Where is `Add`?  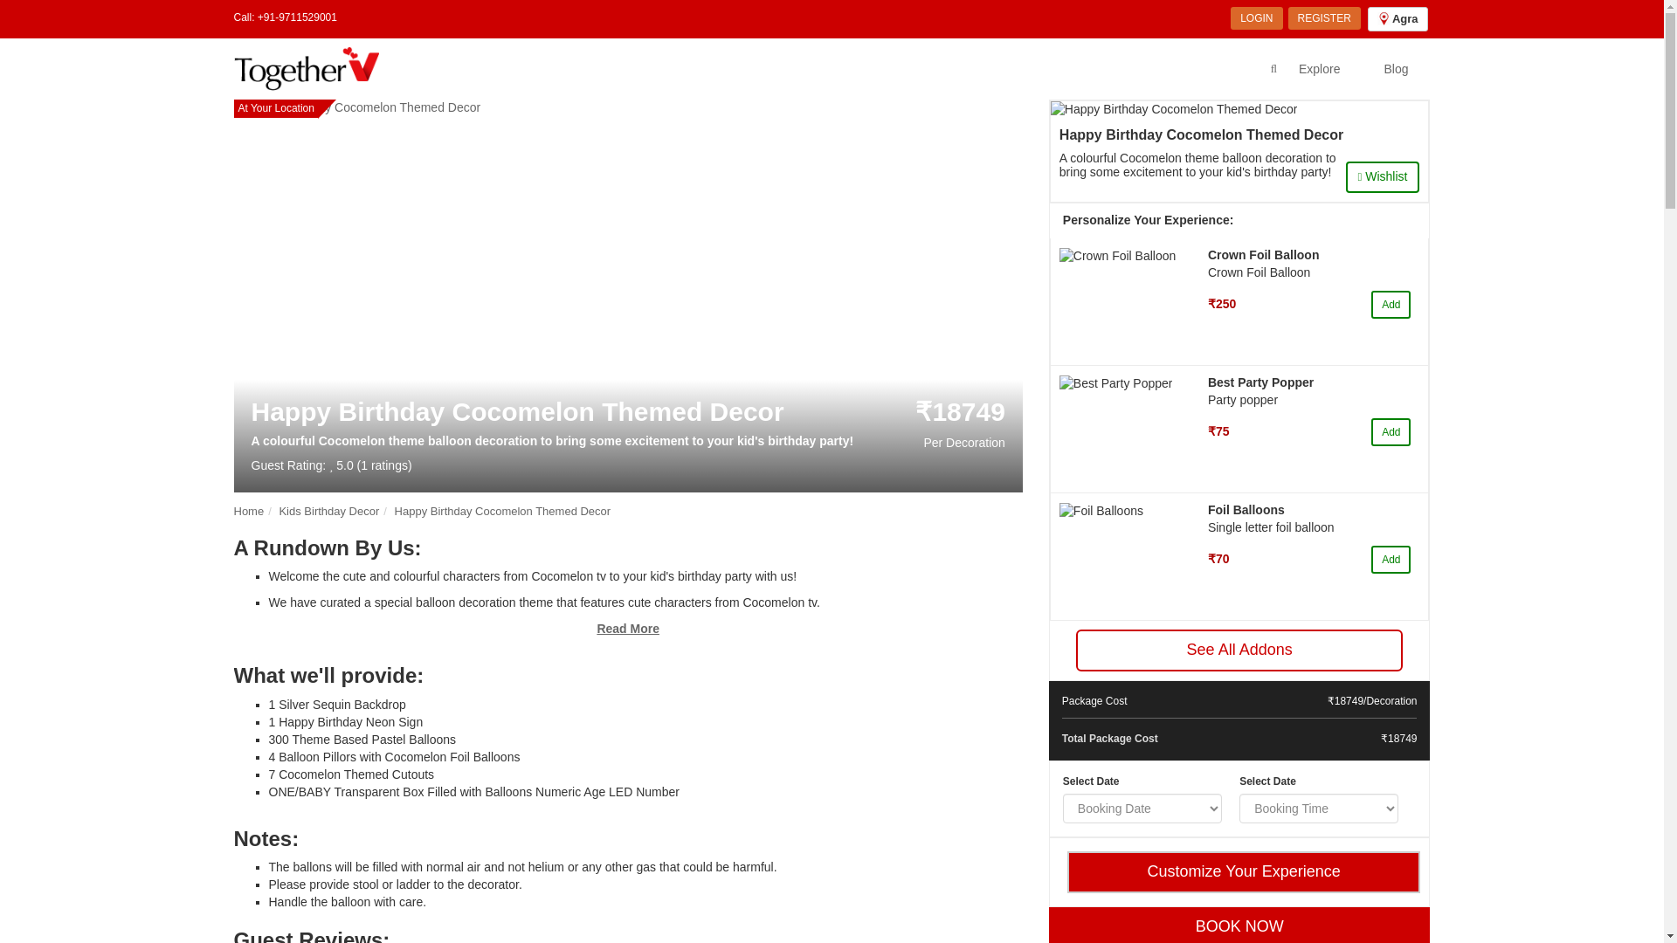
Add is located at coordinates (1391, 304).